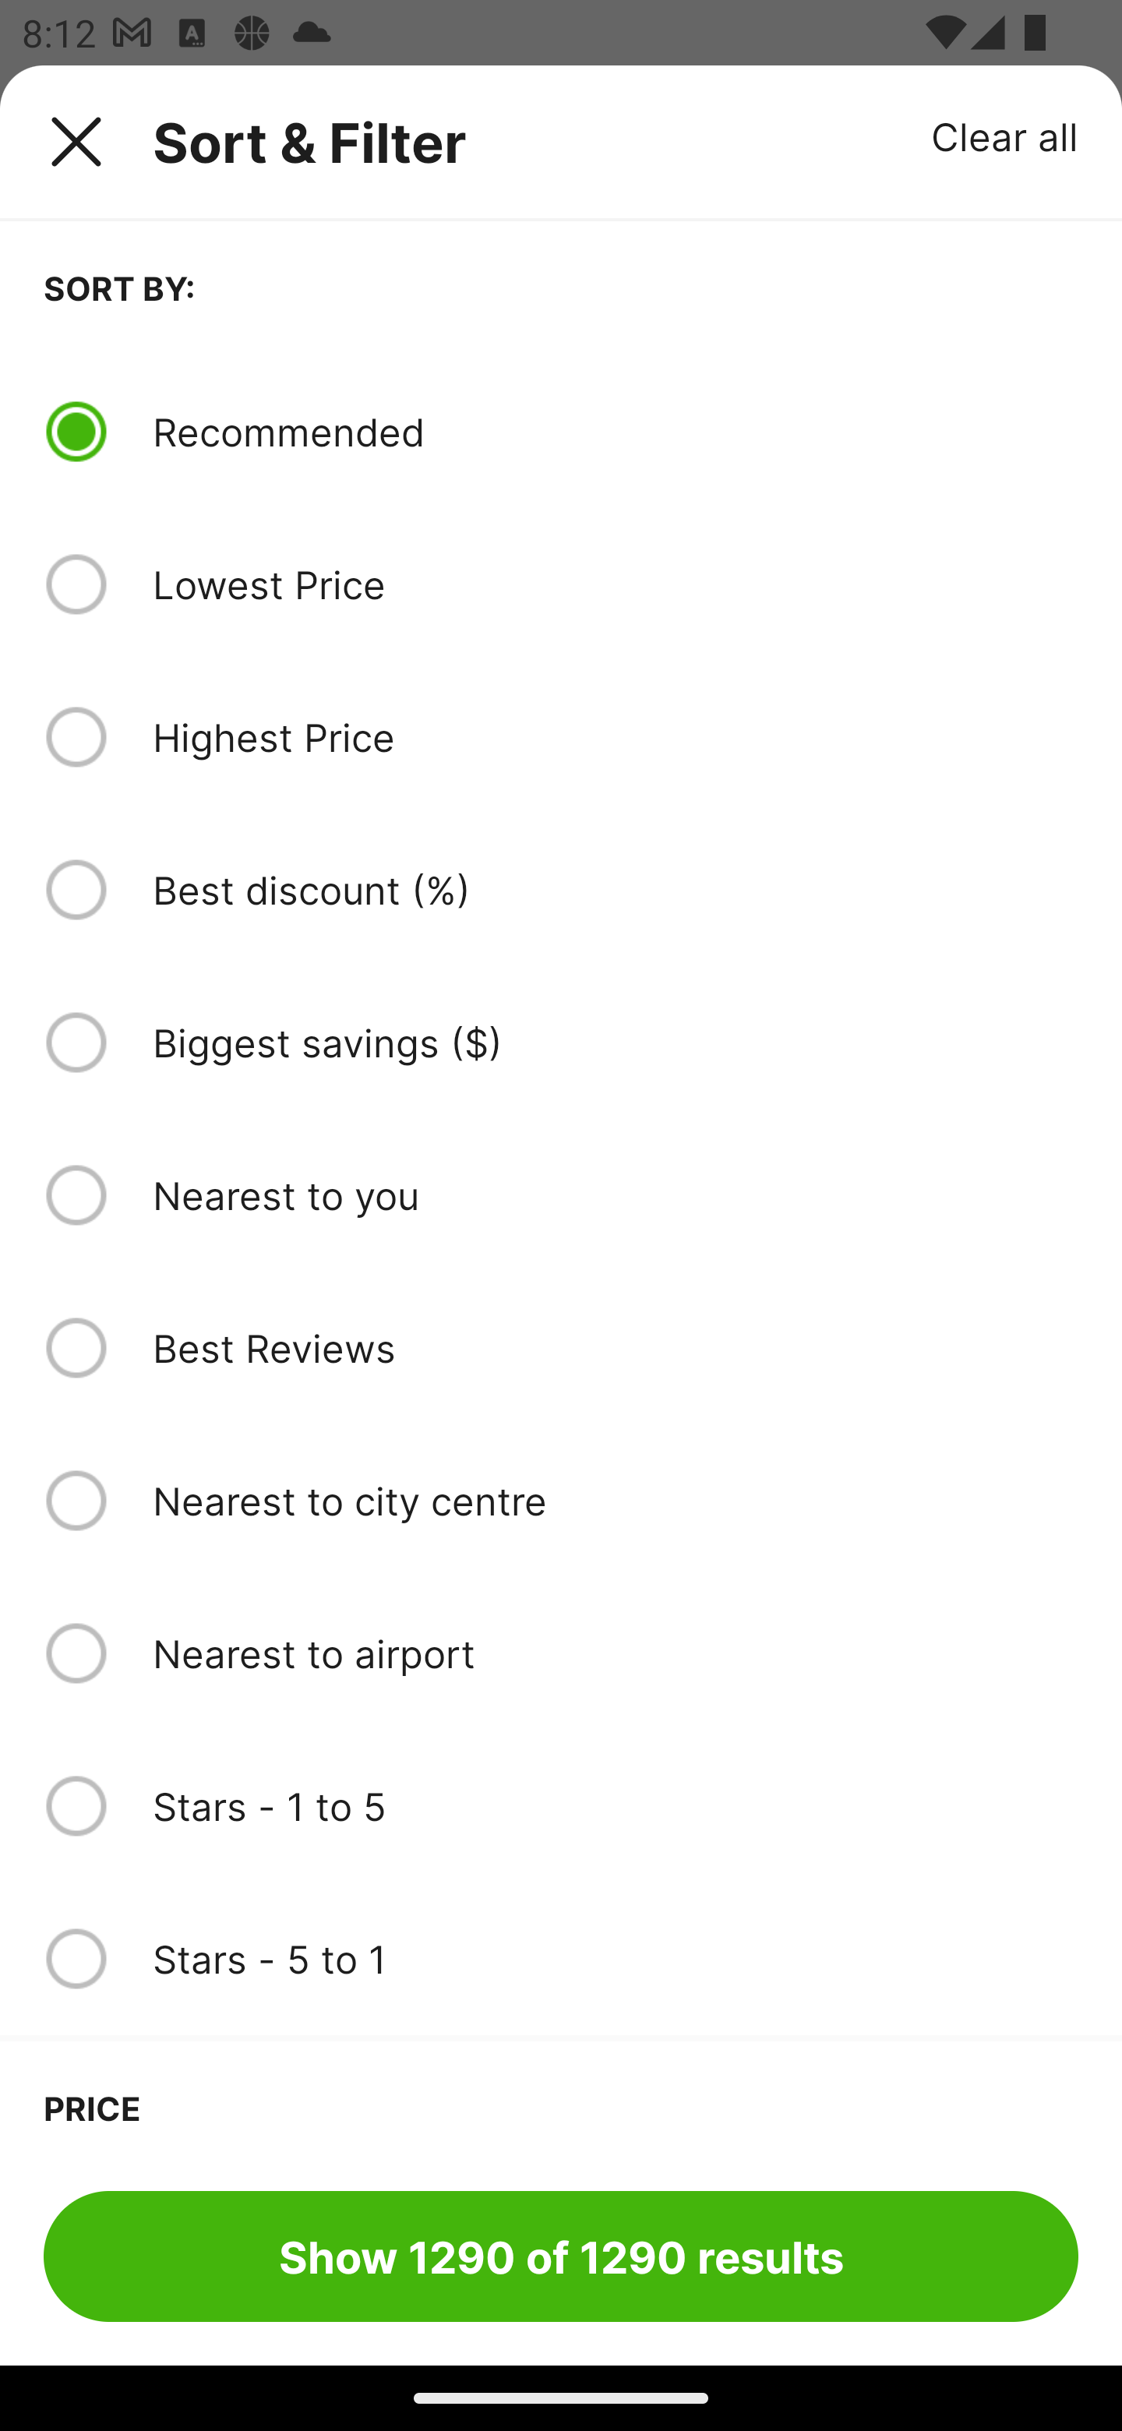 Image resolution: width=1122 pixels, height=2431 pixels. What do you see at coordinates (615, 584) in the screenshot?
I see `Lowest Price` at bounding box center [615, 584].